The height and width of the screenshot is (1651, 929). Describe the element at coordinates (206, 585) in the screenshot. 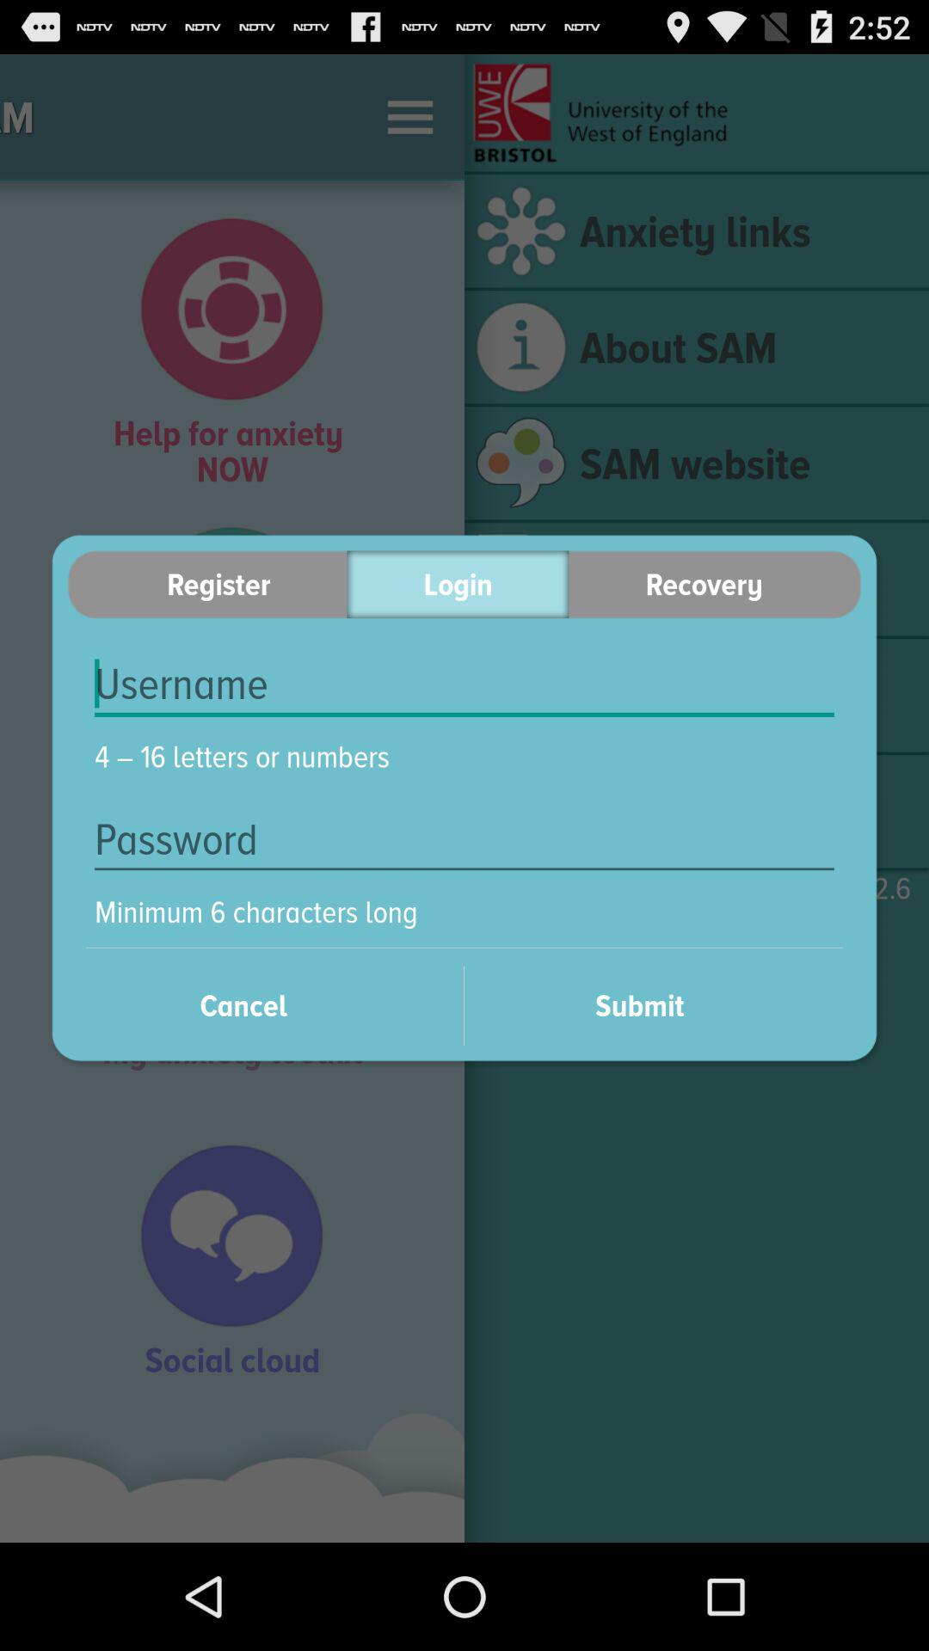

I see `jump to the register icon` at that location.